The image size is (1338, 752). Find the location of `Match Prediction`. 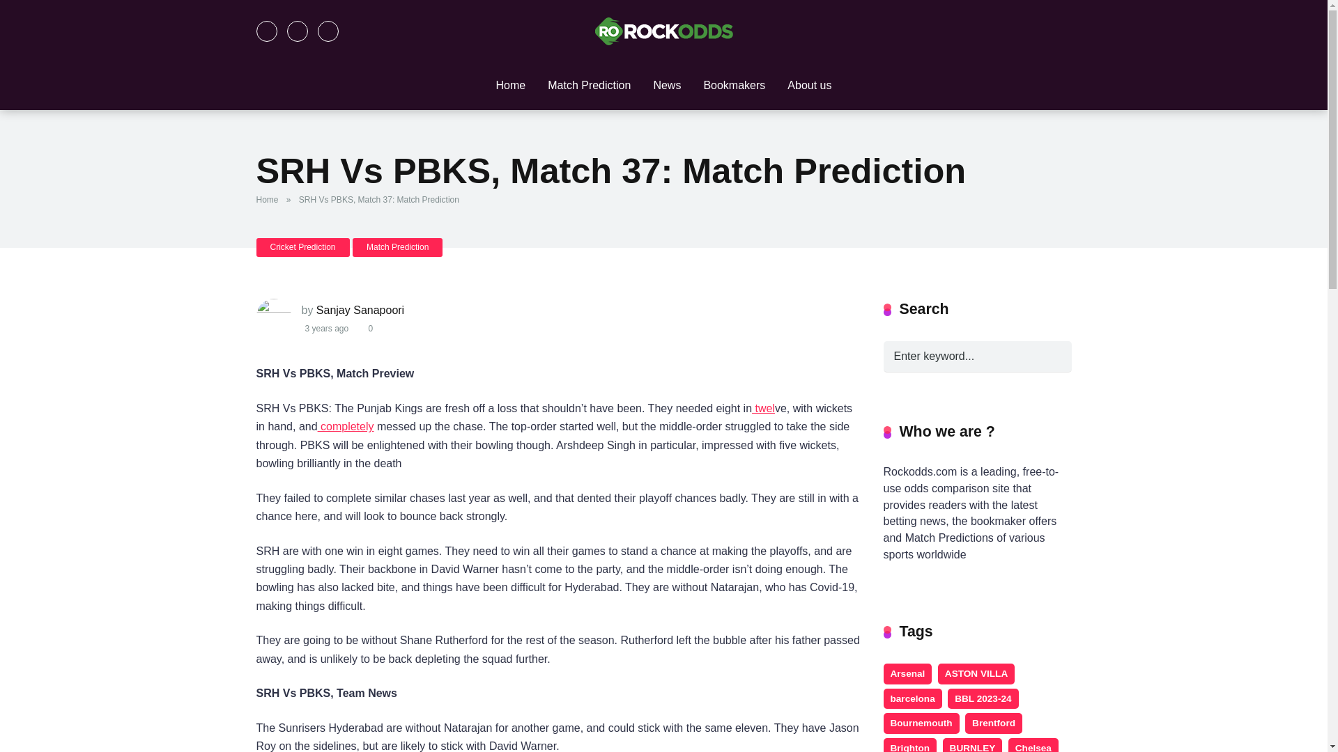

Match Prediction is located at coordinates (397, 248).